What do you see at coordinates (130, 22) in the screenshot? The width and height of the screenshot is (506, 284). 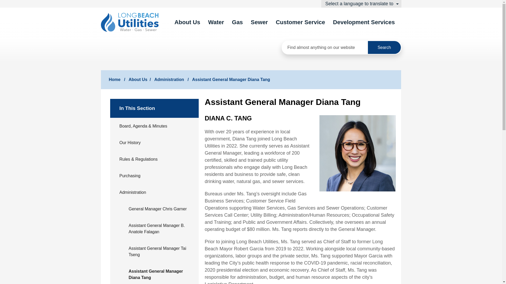 I see `Long Beach Utilities - Home - Logo` at bounding box center [130, 22].